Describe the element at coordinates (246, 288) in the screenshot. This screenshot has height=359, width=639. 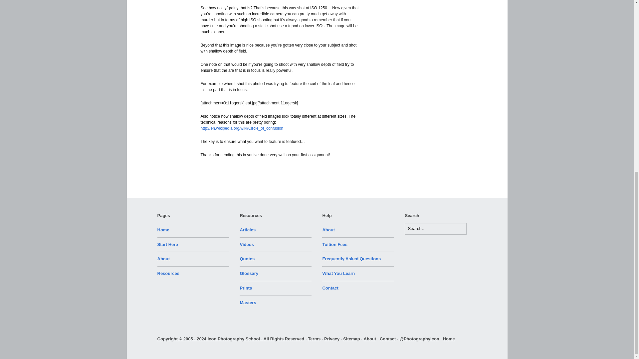
I see `Photography Prints` at that location.